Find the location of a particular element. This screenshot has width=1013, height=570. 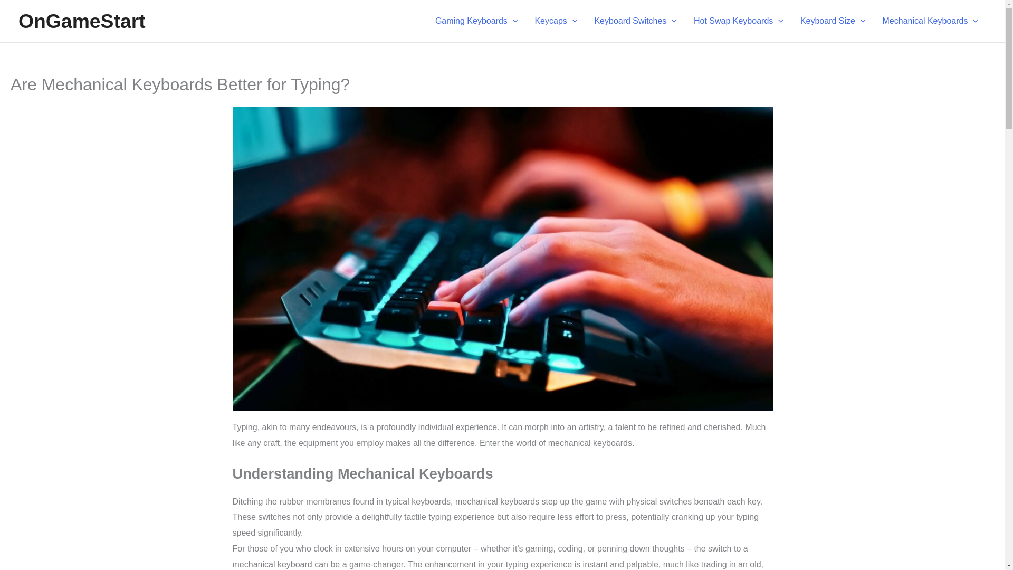

Gaming Keyboards is located at coordinates (476, 21).